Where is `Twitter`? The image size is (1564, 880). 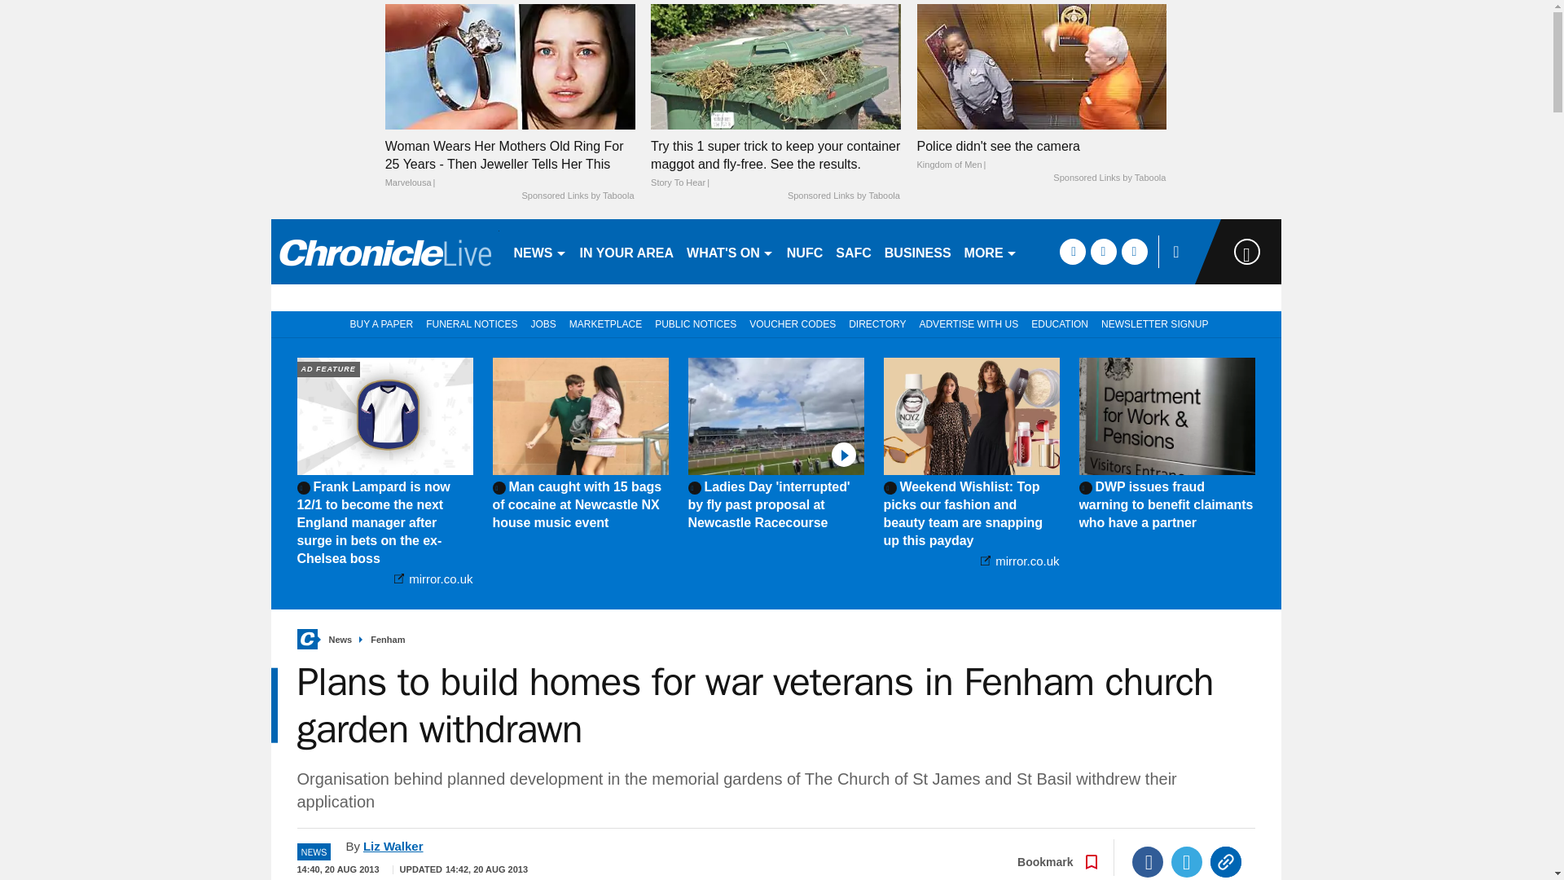 Twitter is located at coordinates (1187, 861).